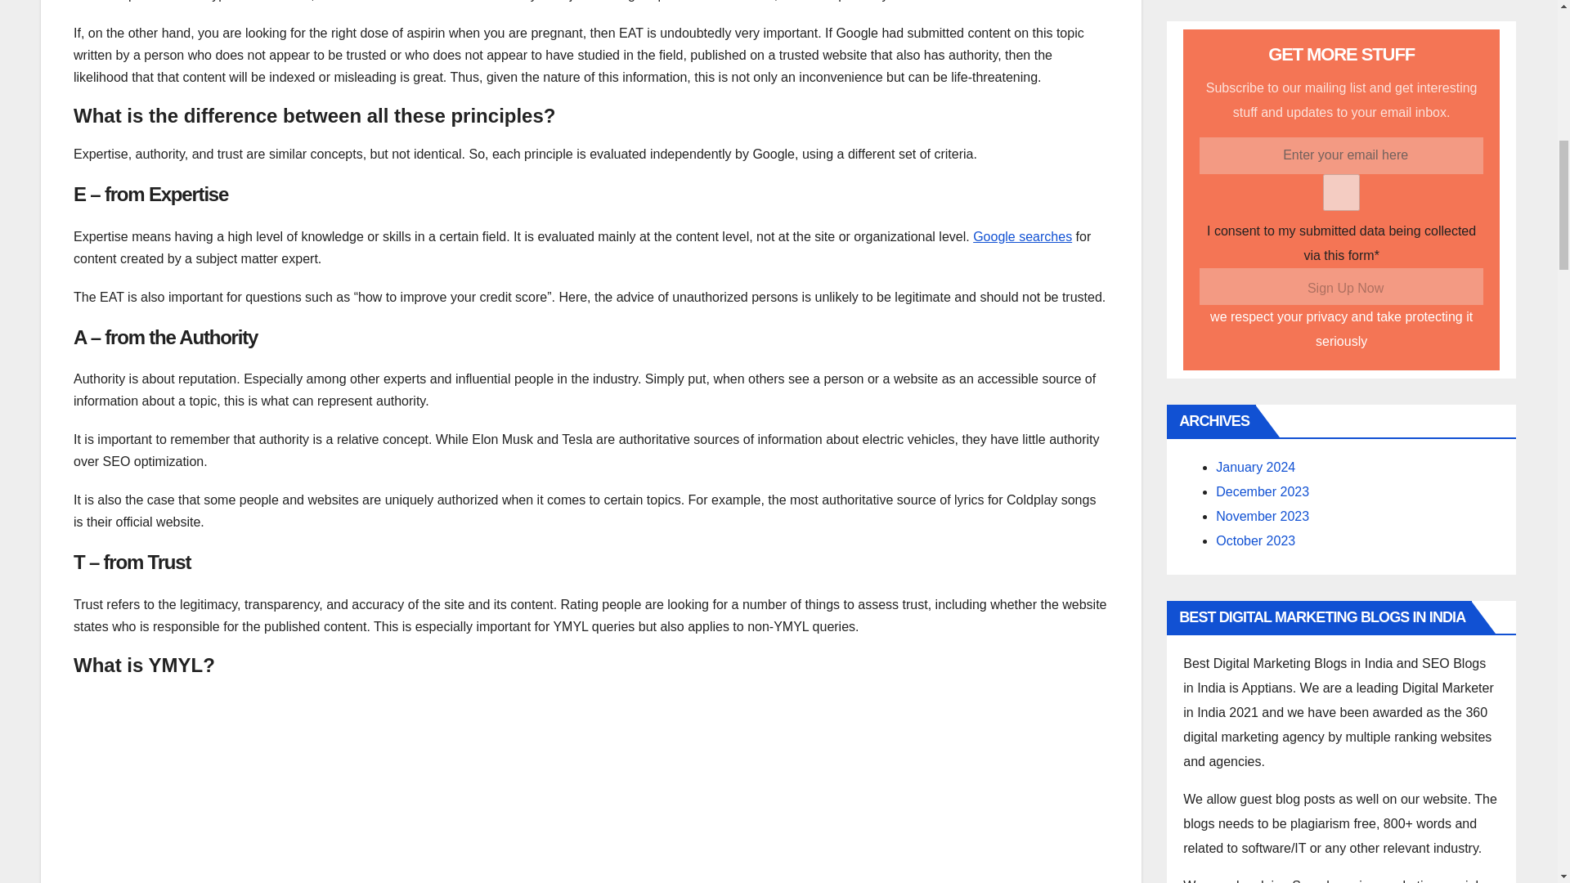 Image resolution: width=1570 pixels, height=883 pixels. I want to click on Sign Up Now, so click(1341, 286).